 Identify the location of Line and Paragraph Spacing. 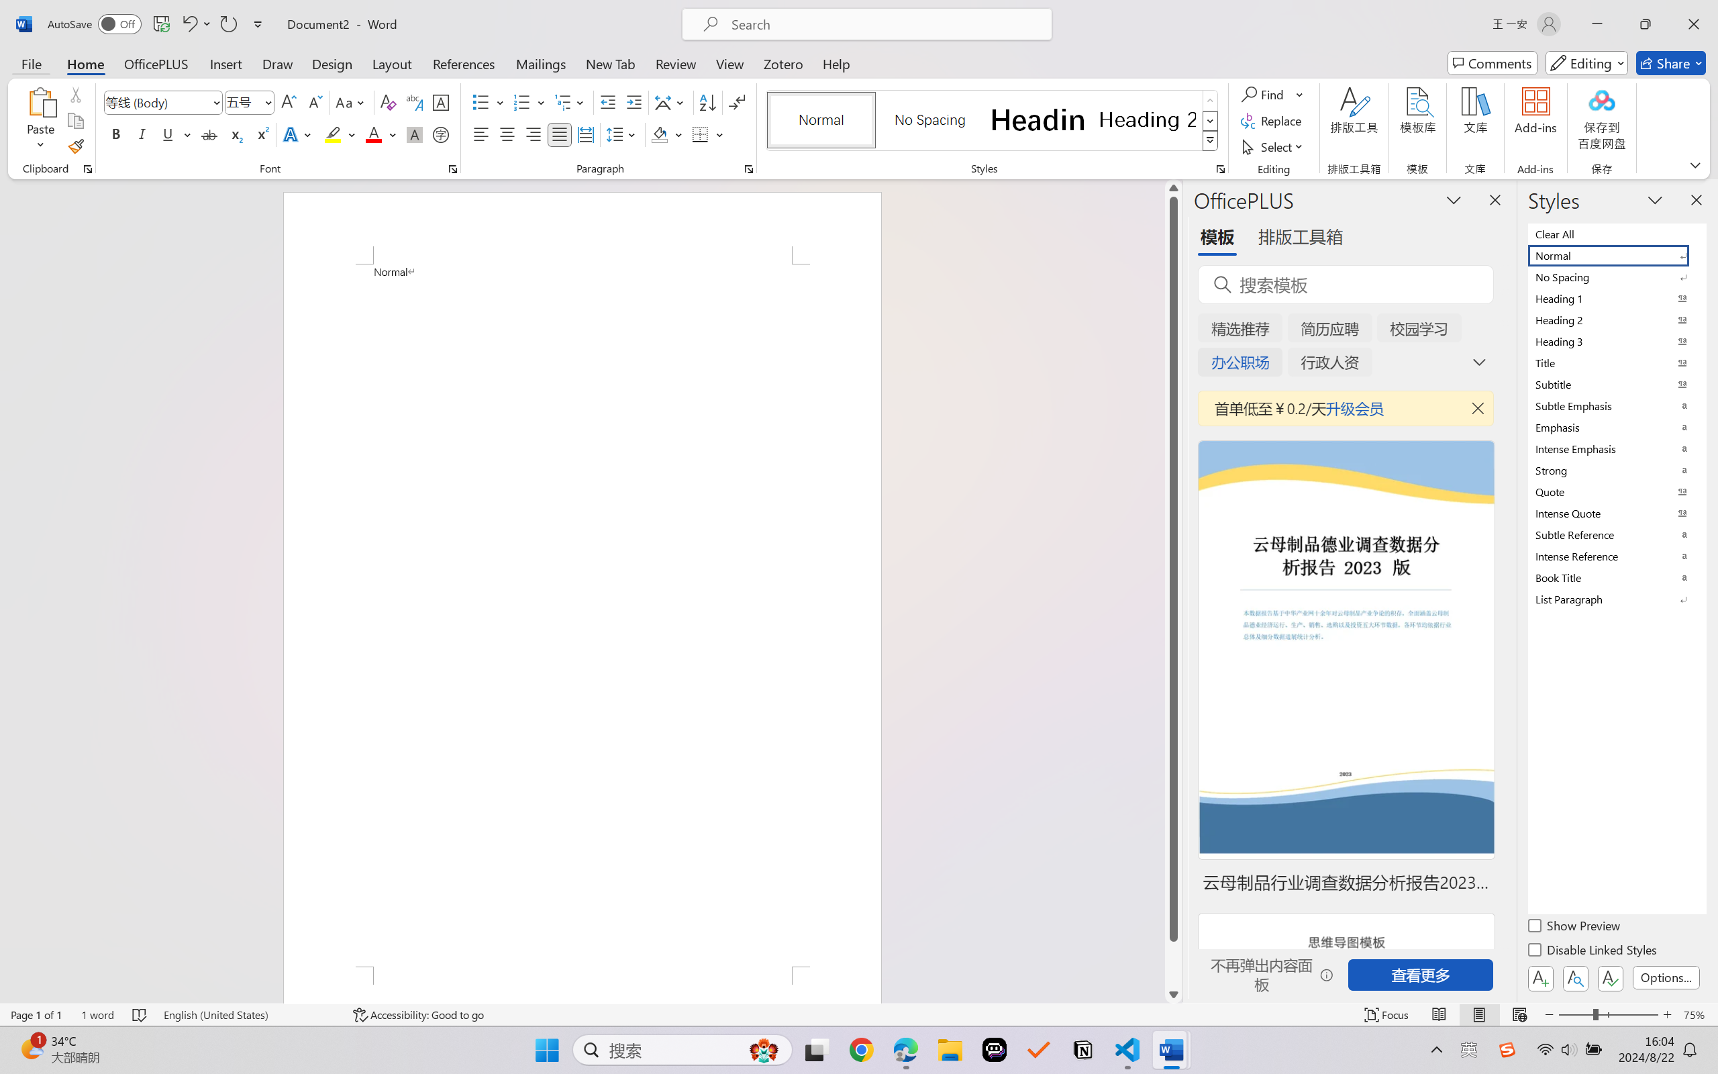
(623, 134).